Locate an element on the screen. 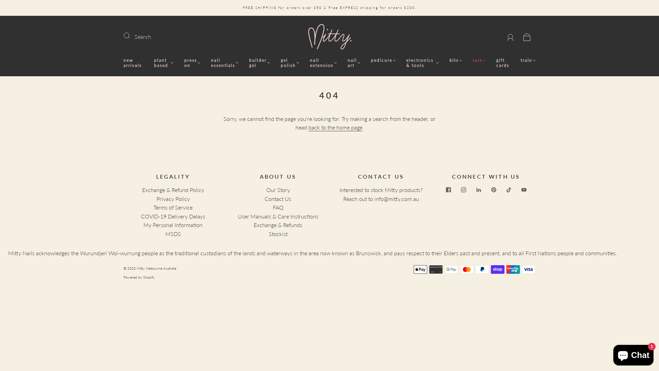 This screenshot has width=659, height=371. kits is located at coordinates (456, 60).